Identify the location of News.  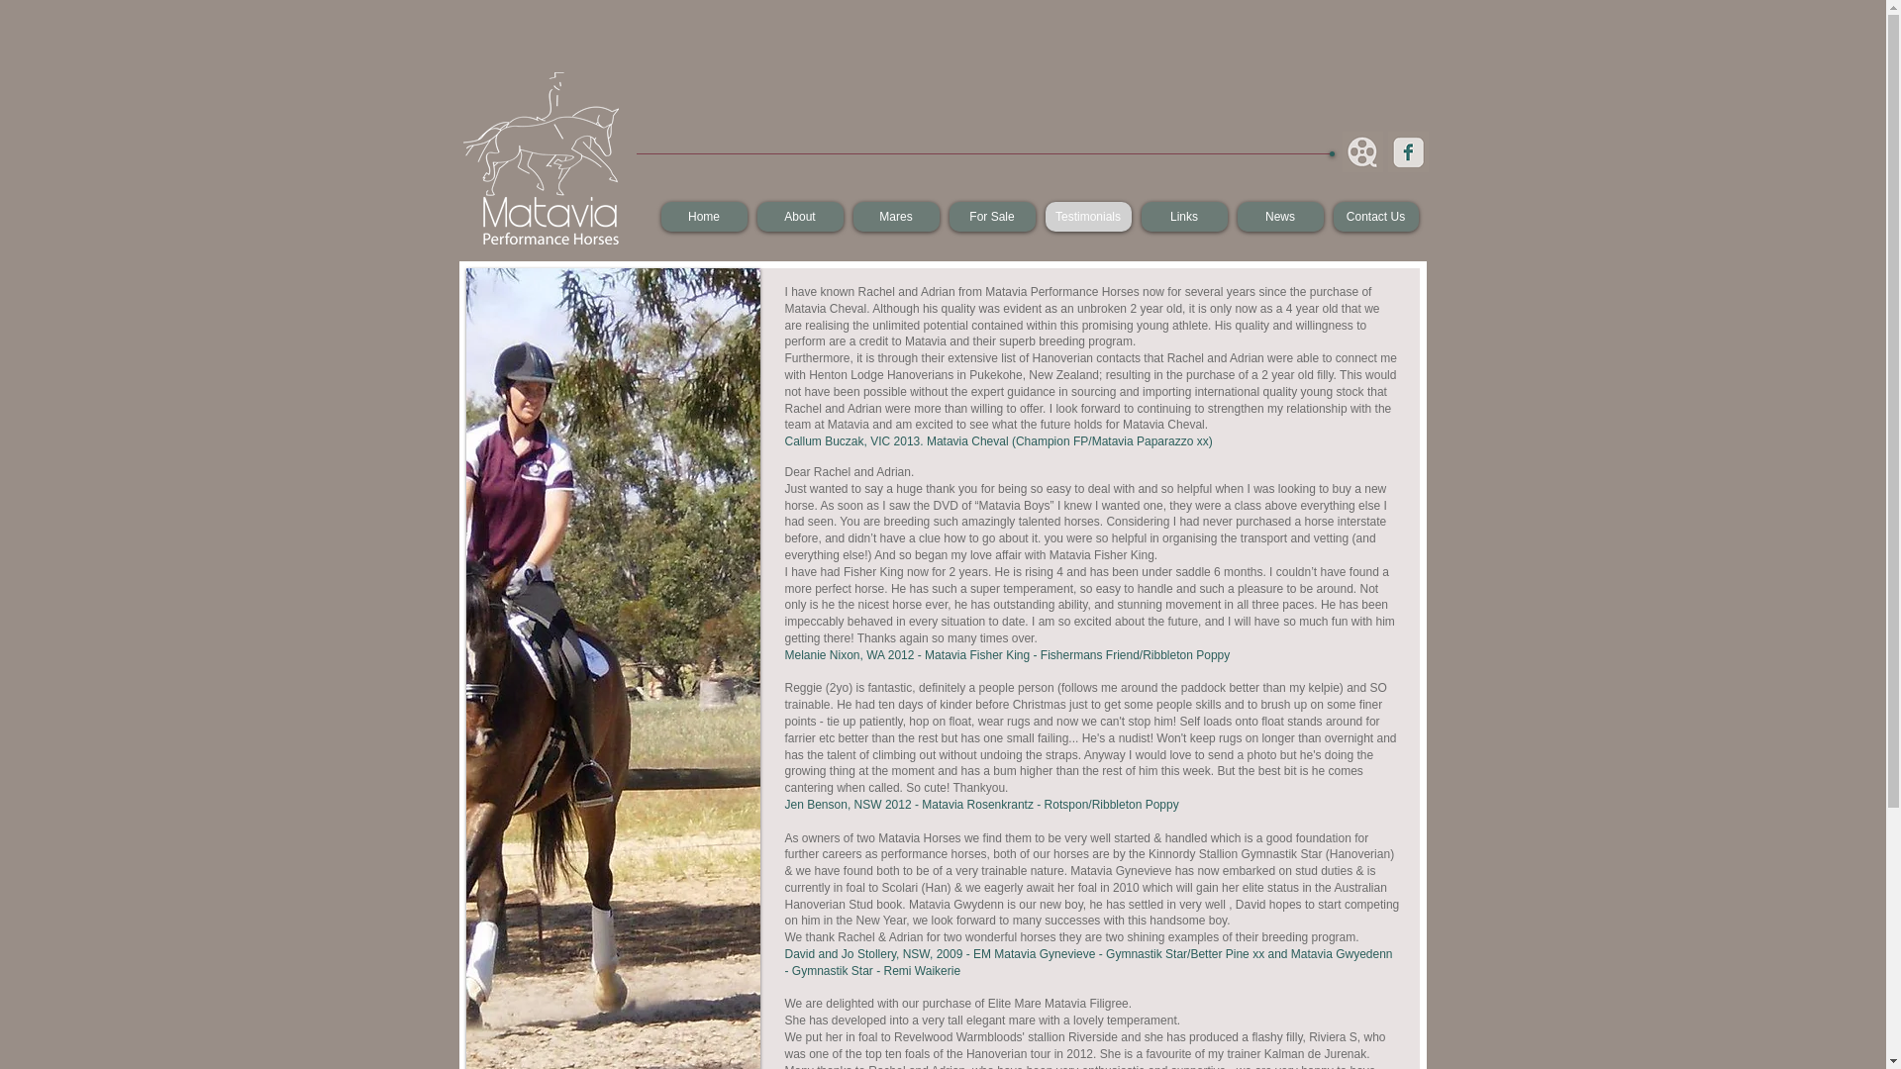
(1281, 217).